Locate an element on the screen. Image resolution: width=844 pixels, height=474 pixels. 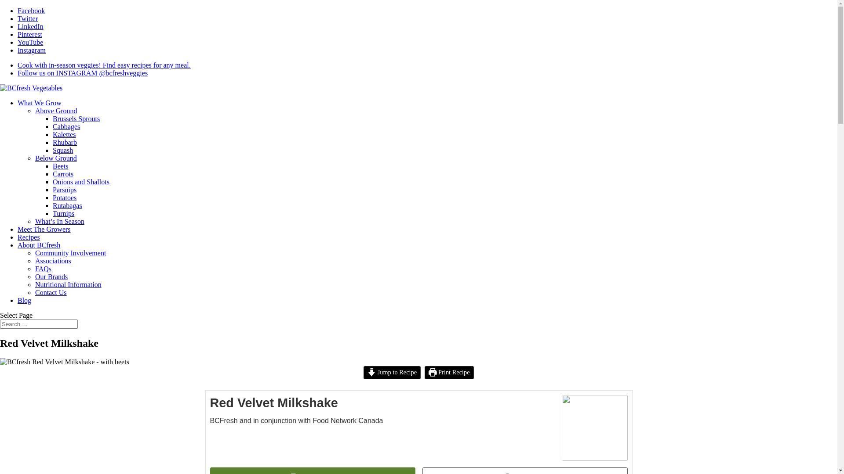
Our Brands is located at coordinates (51, 276).